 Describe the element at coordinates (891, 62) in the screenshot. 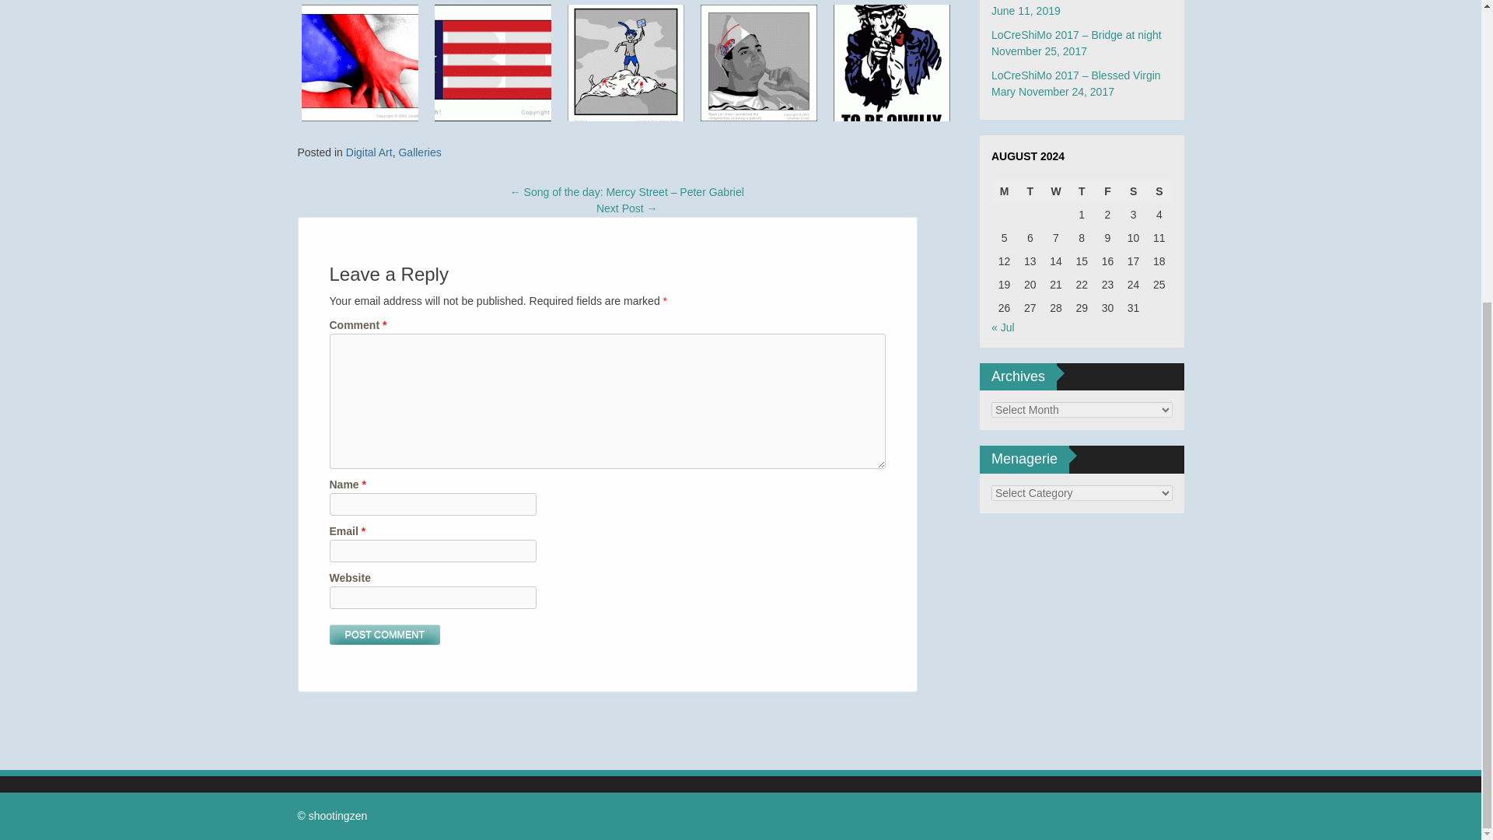

I see `Series: America - Uncle Sam Henry` at that location.